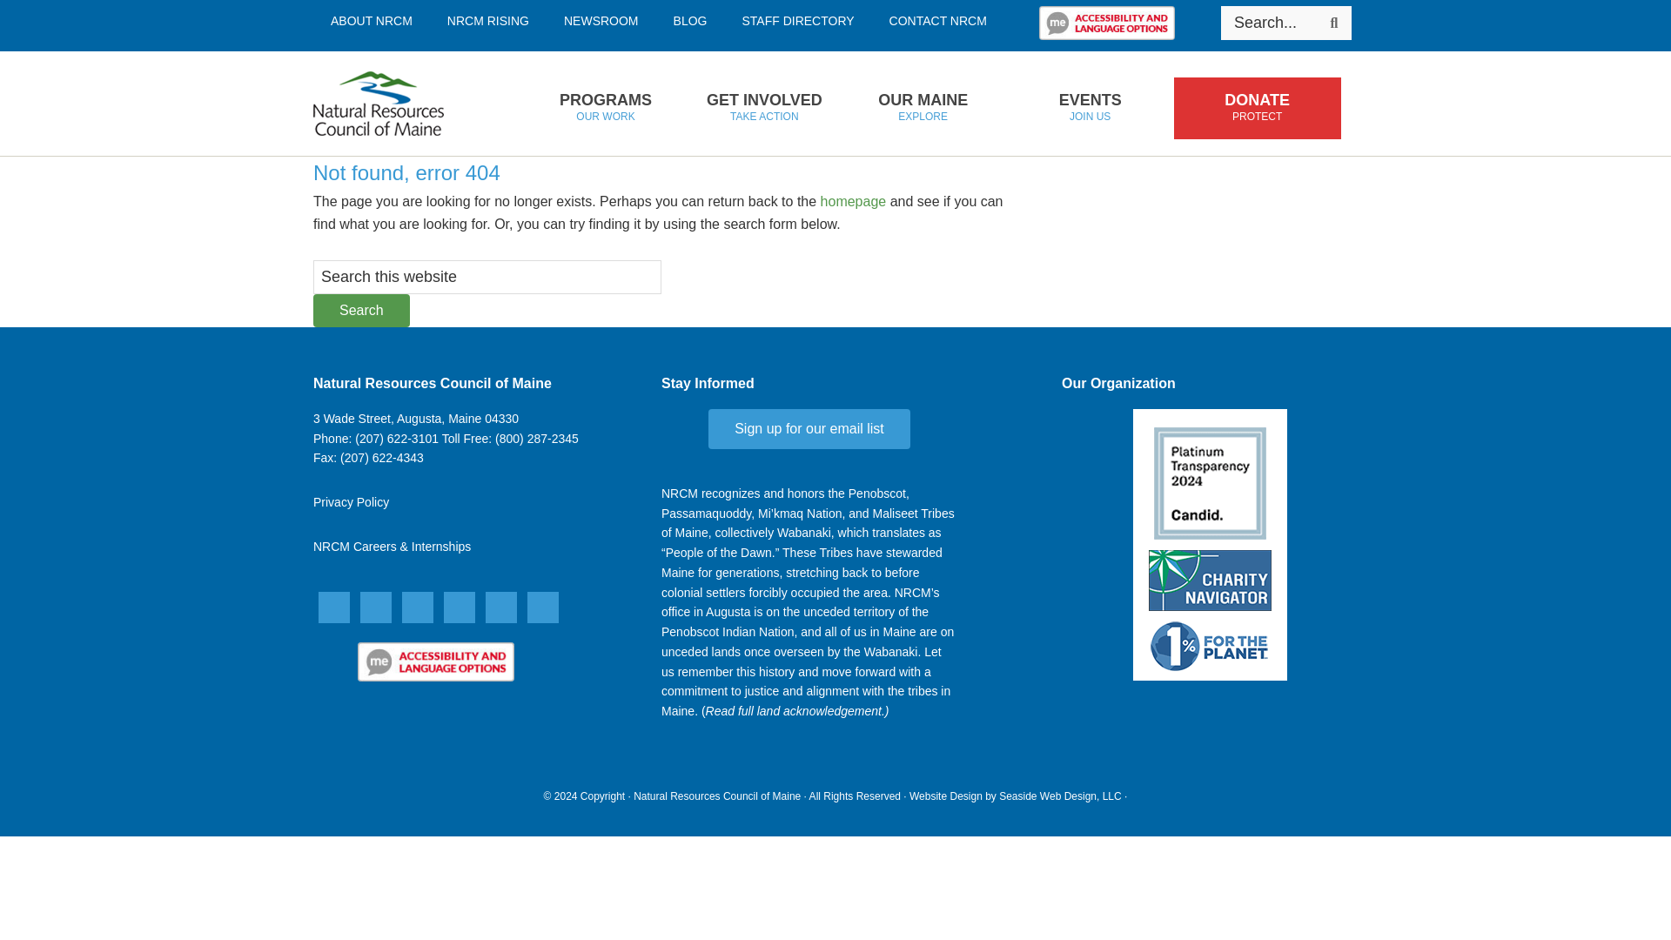 This screenshot has width=1671, height=940. I want to click on Search, so click(1333, 23).